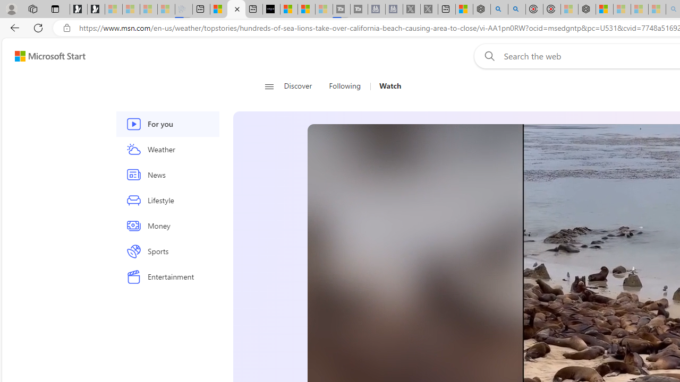 This screenshot has width=680, height=382. What do you see at coordinates (269, 86) in the screenshot?
I see `Class: button-glyph` at bounding box center [269, 86].